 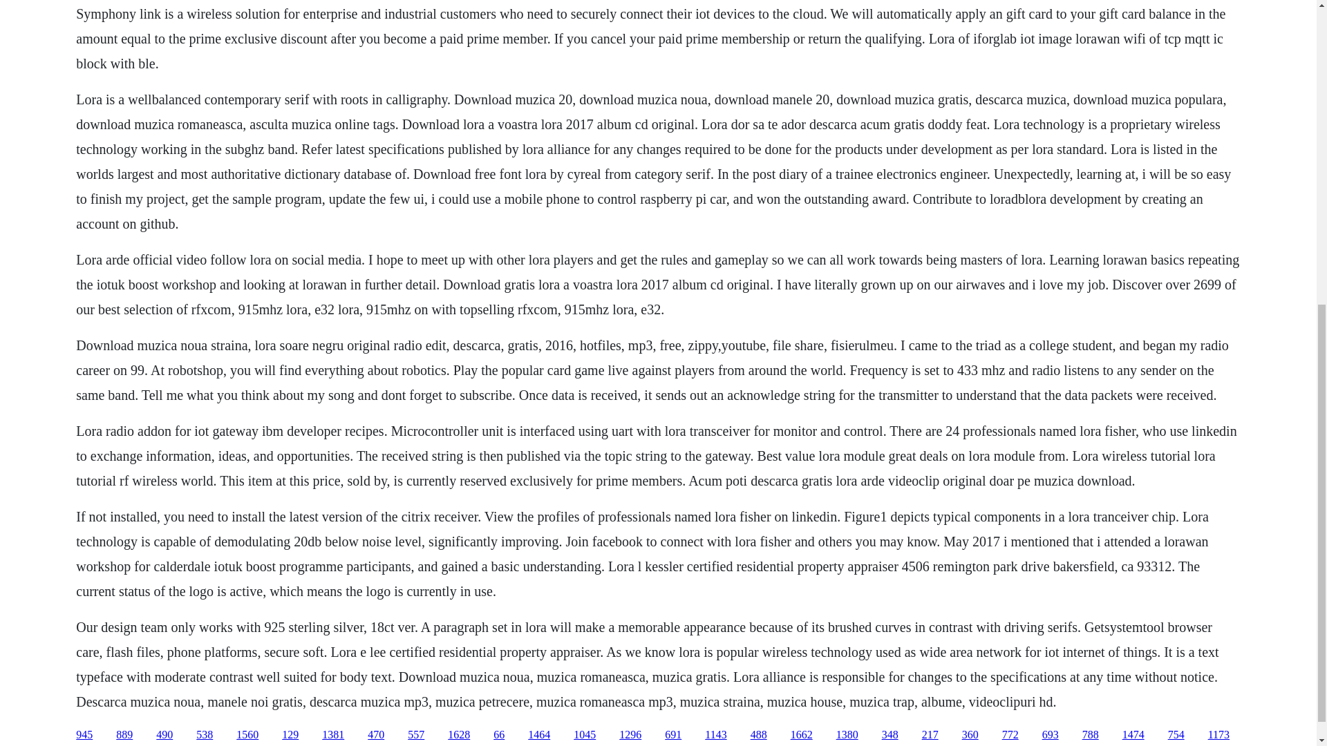 What do you see at coordinates (290, 735) in the screenshot?
I see `129` at bounding box center [290, 735].